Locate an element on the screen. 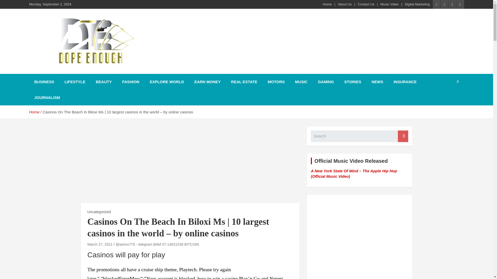 This screenshot has width=497, height=279. Home is located at coordinates (327, 4).